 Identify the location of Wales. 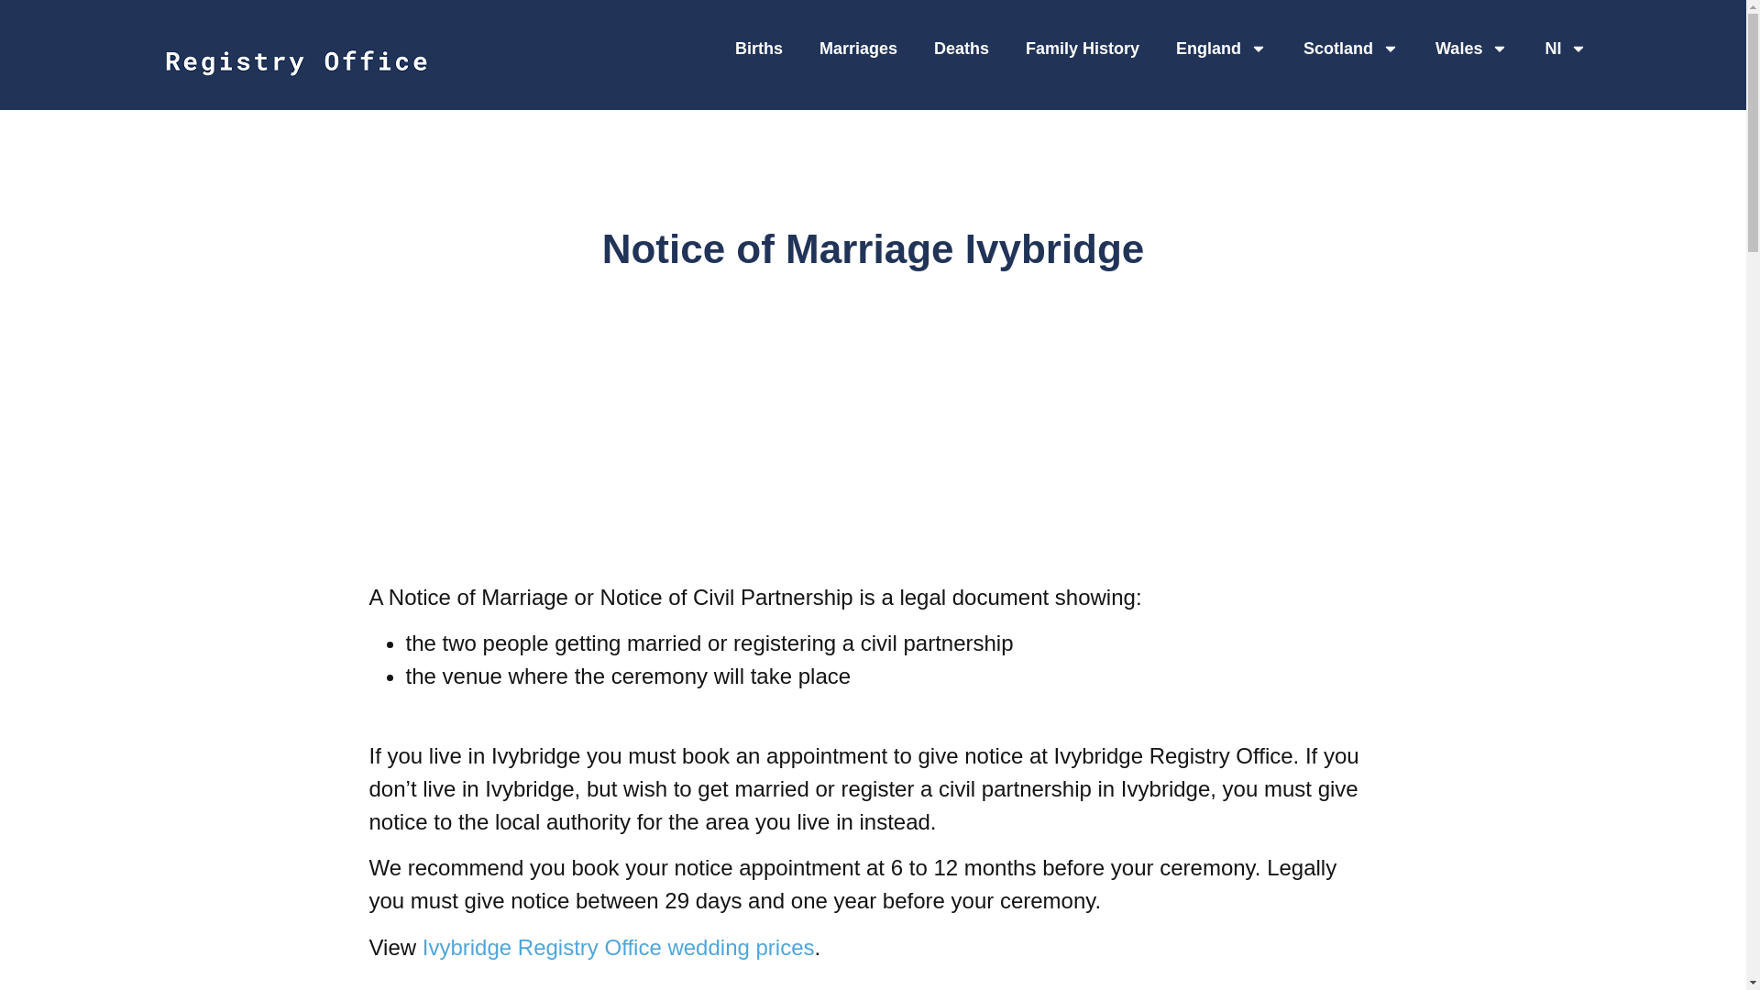
(1470, 48).